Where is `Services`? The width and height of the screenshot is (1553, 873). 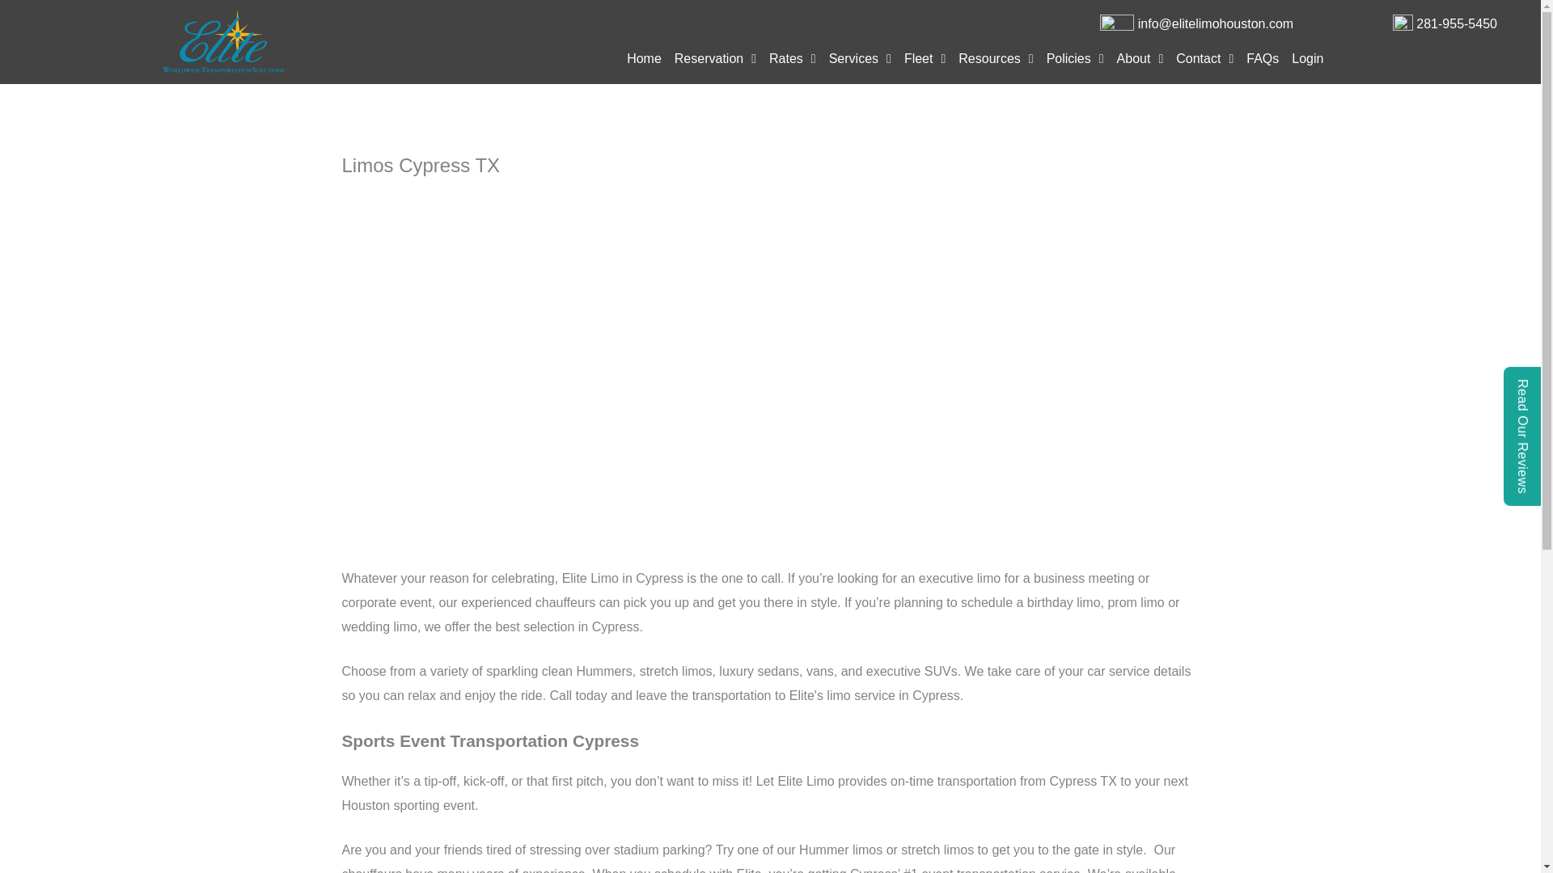
Services is located at coordinates (860, 58).